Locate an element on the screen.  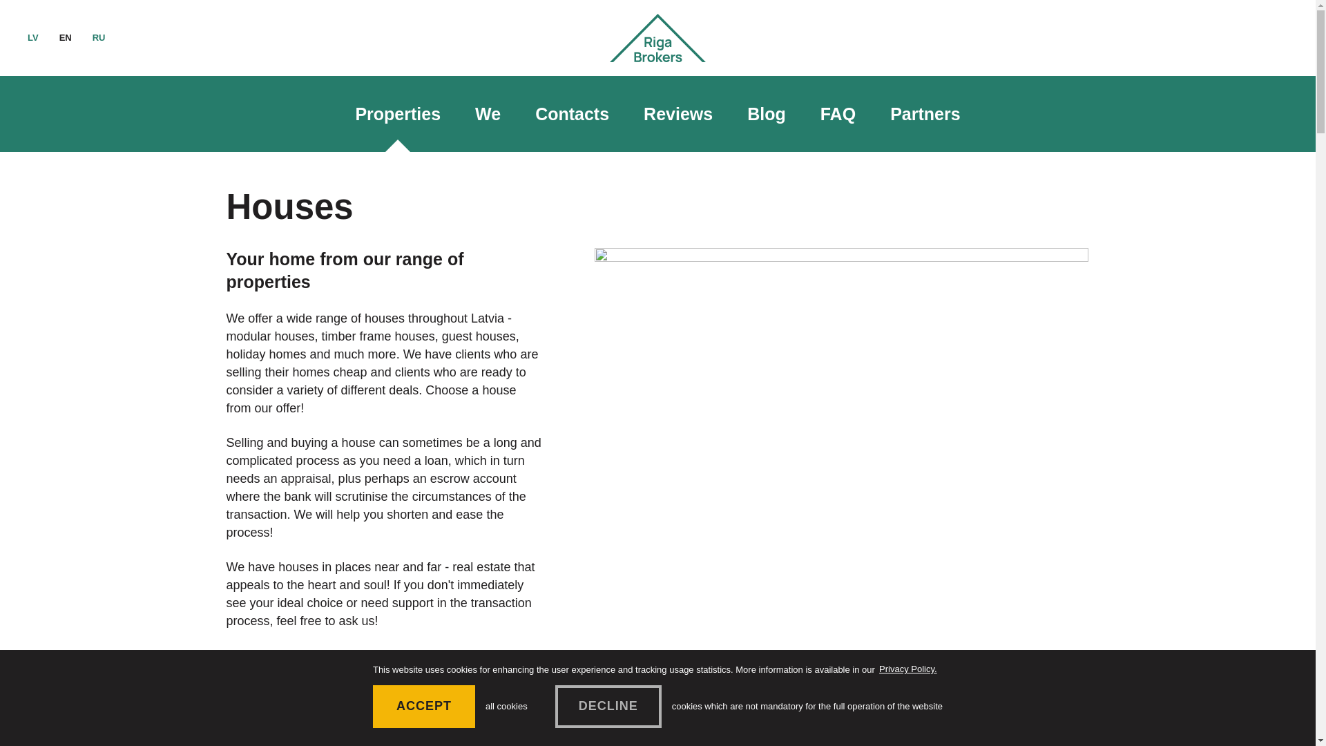
RU is located at coordinates (99, 37).